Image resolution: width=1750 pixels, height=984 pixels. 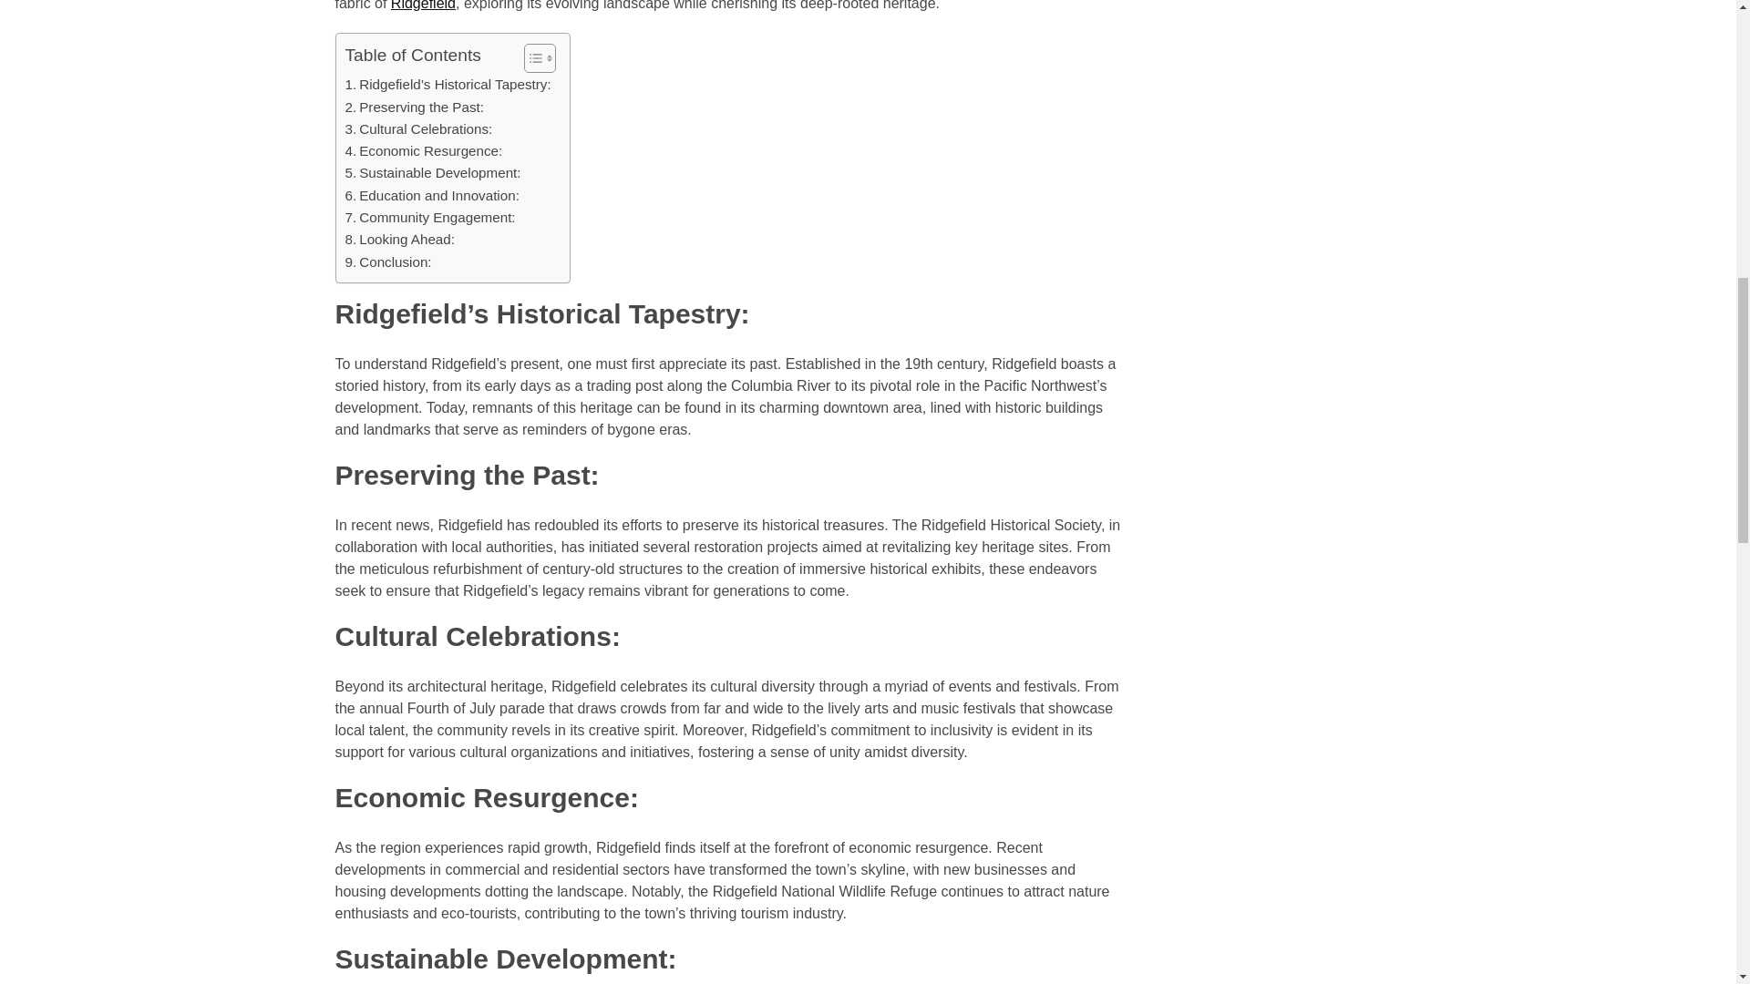 I want to click on Community Engagement:, so click(x=429, y=217).